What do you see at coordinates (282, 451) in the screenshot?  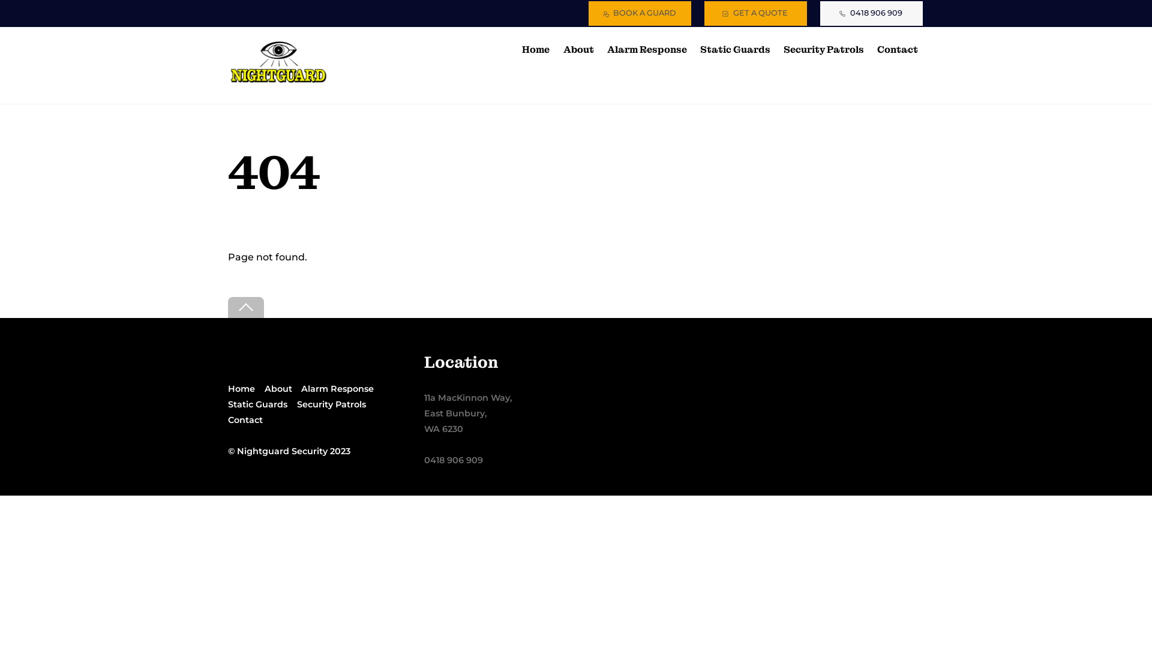 I see `Nightguard Security` at bounding box center [282, 451].